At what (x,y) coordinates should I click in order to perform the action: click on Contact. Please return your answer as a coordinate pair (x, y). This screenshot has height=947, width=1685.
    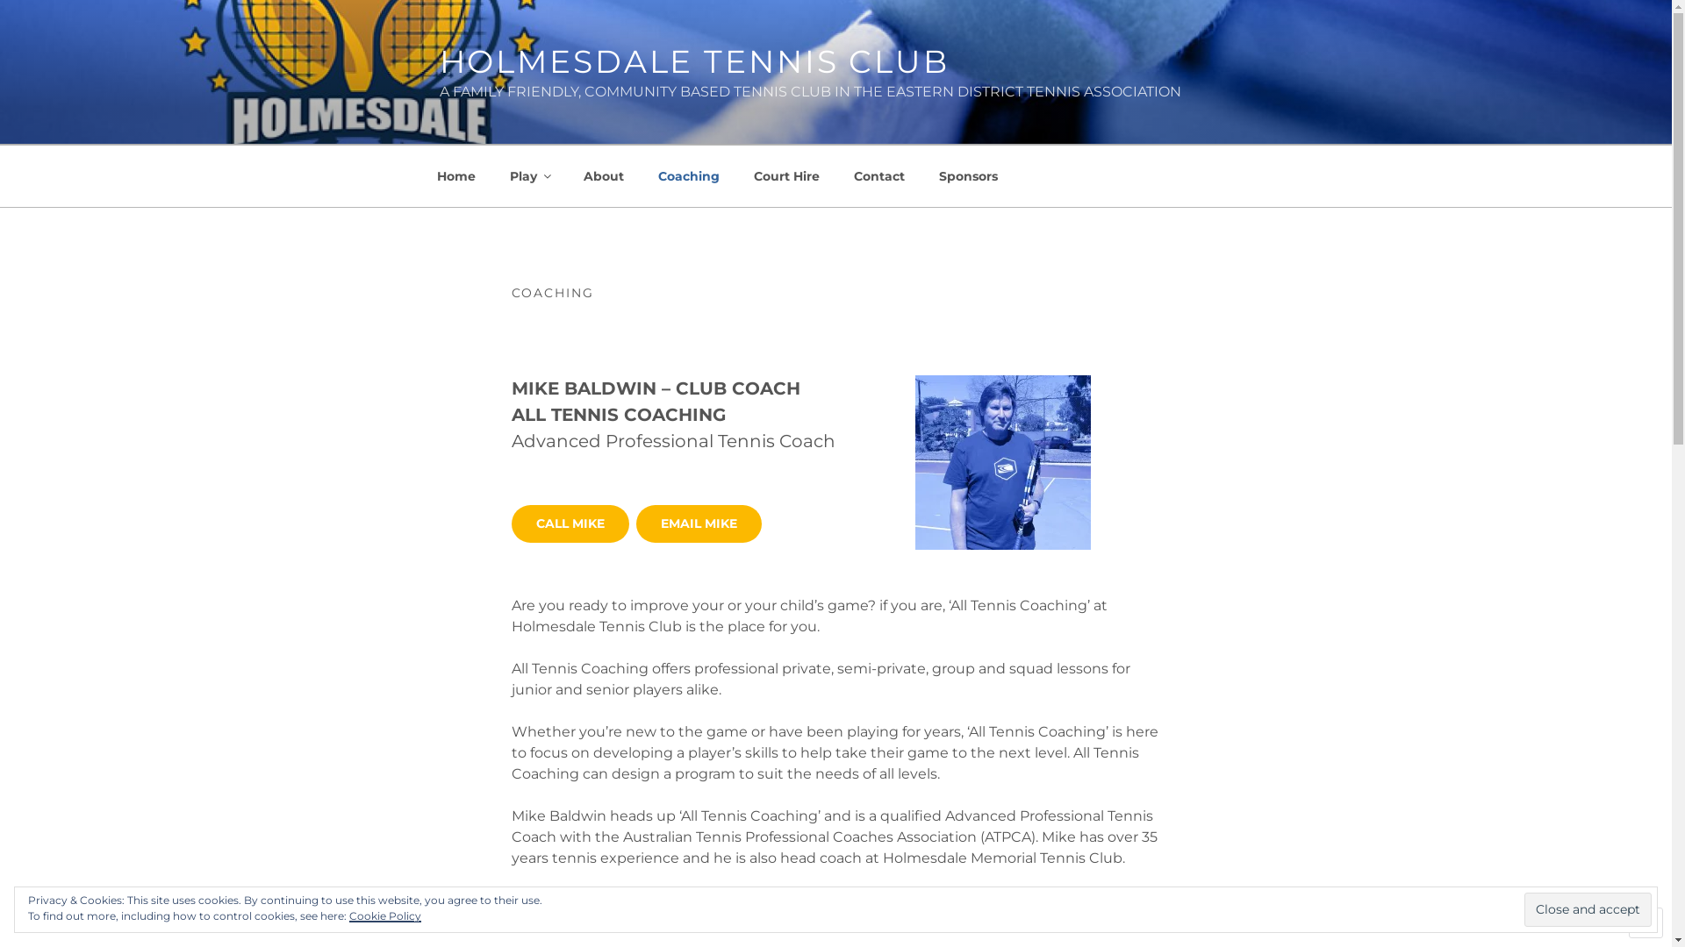
    Looking at the image, I should click on (879, 175).